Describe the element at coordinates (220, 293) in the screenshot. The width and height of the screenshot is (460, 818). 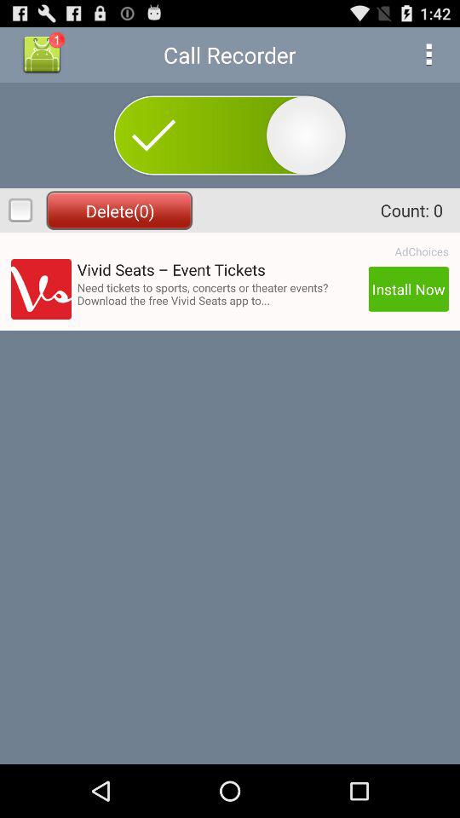
I see `turn on the icon at the center` at that location.